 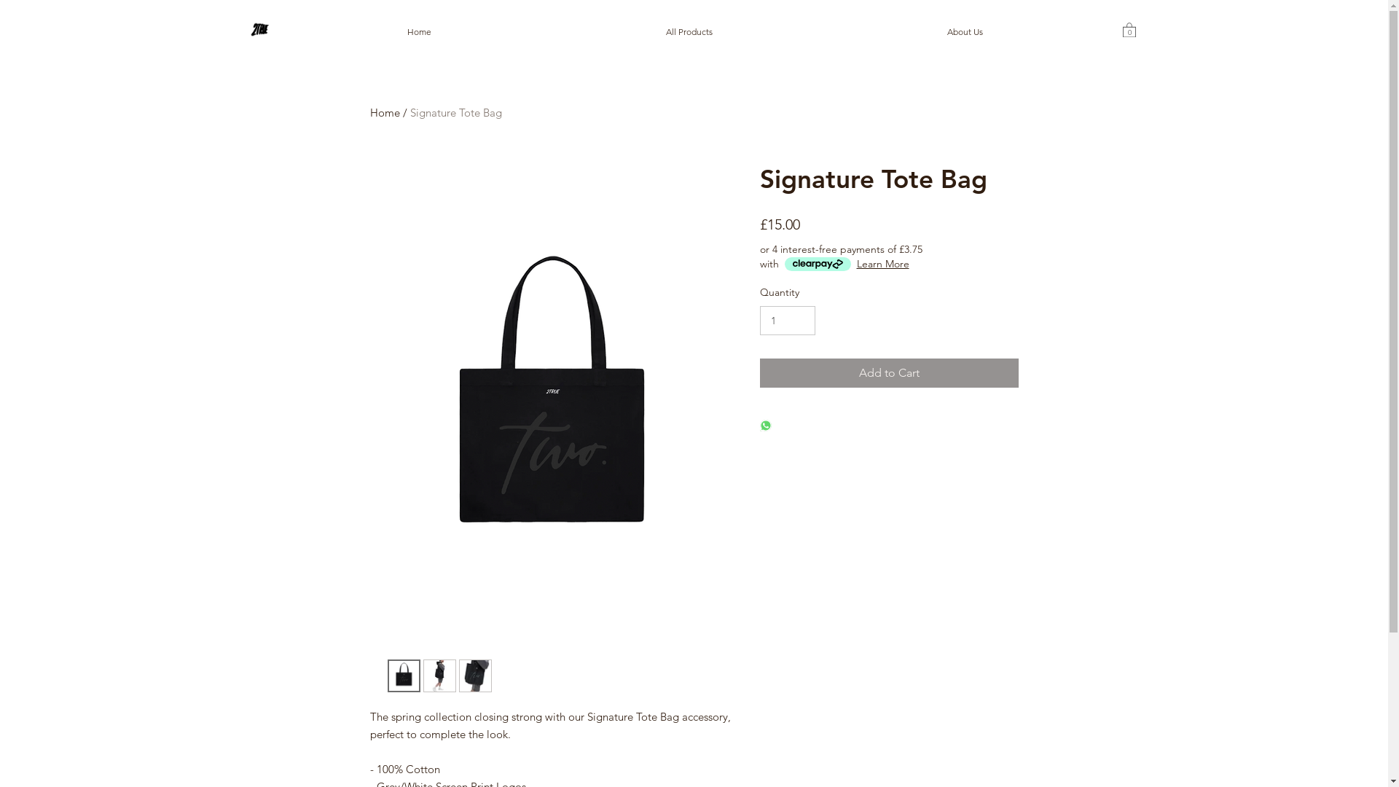 What do you see at coordinates (385, 112) in the screenshot?
I see `Home` at bounding box center [385, 112].